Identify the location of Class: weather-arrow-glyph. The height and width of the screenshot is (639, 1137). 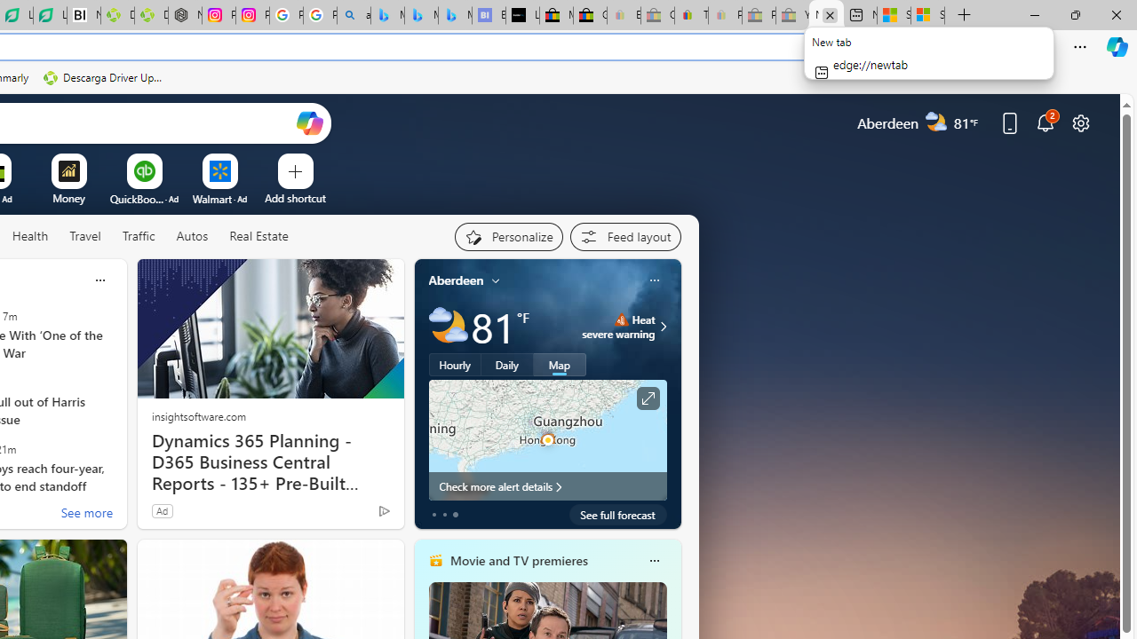
(663, 327).